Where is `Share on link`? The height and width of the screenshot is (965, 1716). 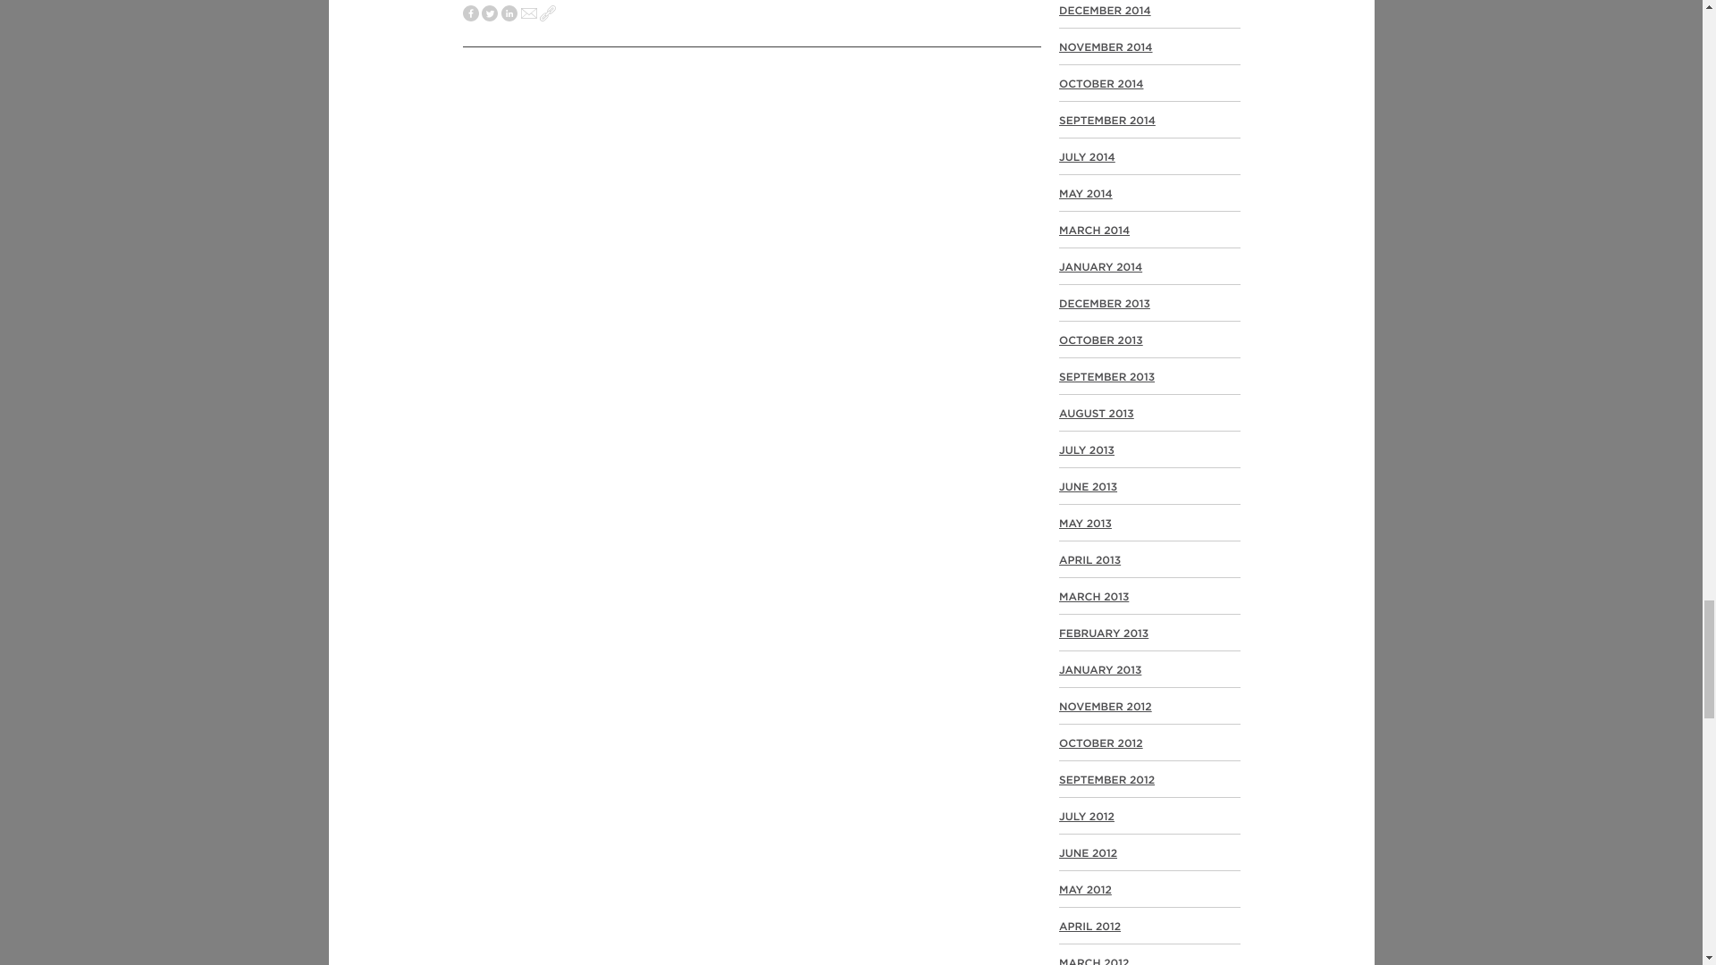 Share on link is located at coordinates (548, 14).